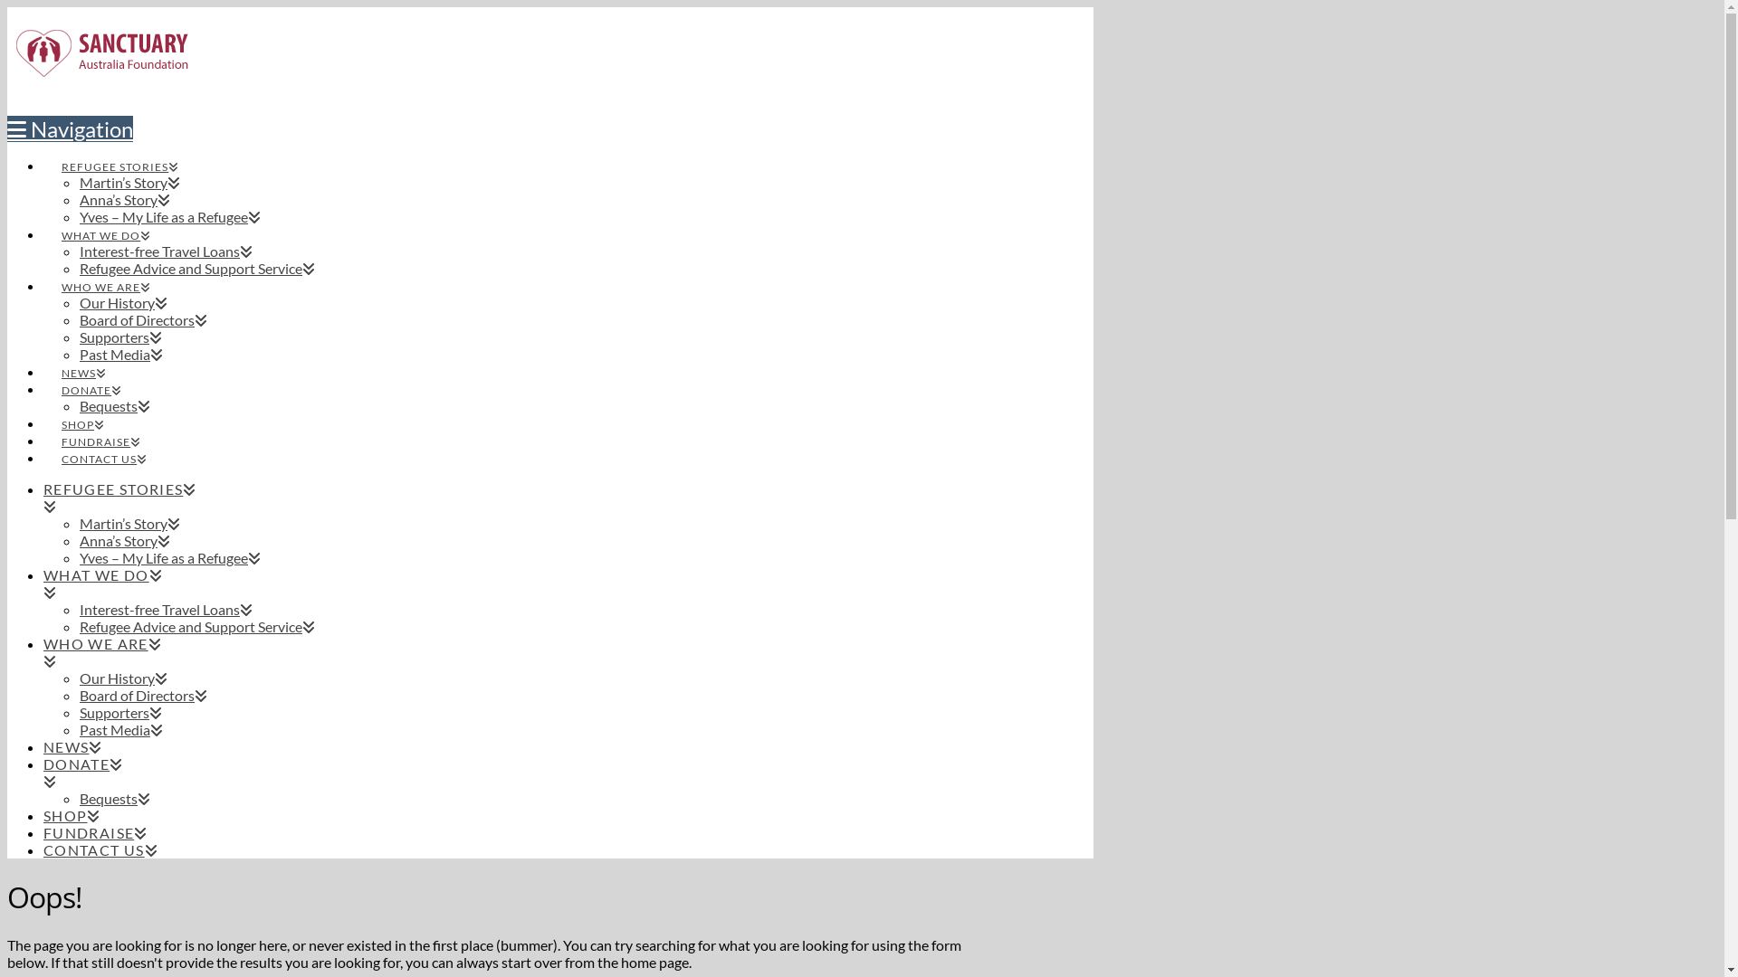 The height and width of the screenshot is (977, 1738). What do you see at coordinates (104, 443) in the screenshot?
I see `CONTACT US` at bounding box center [104, 443].